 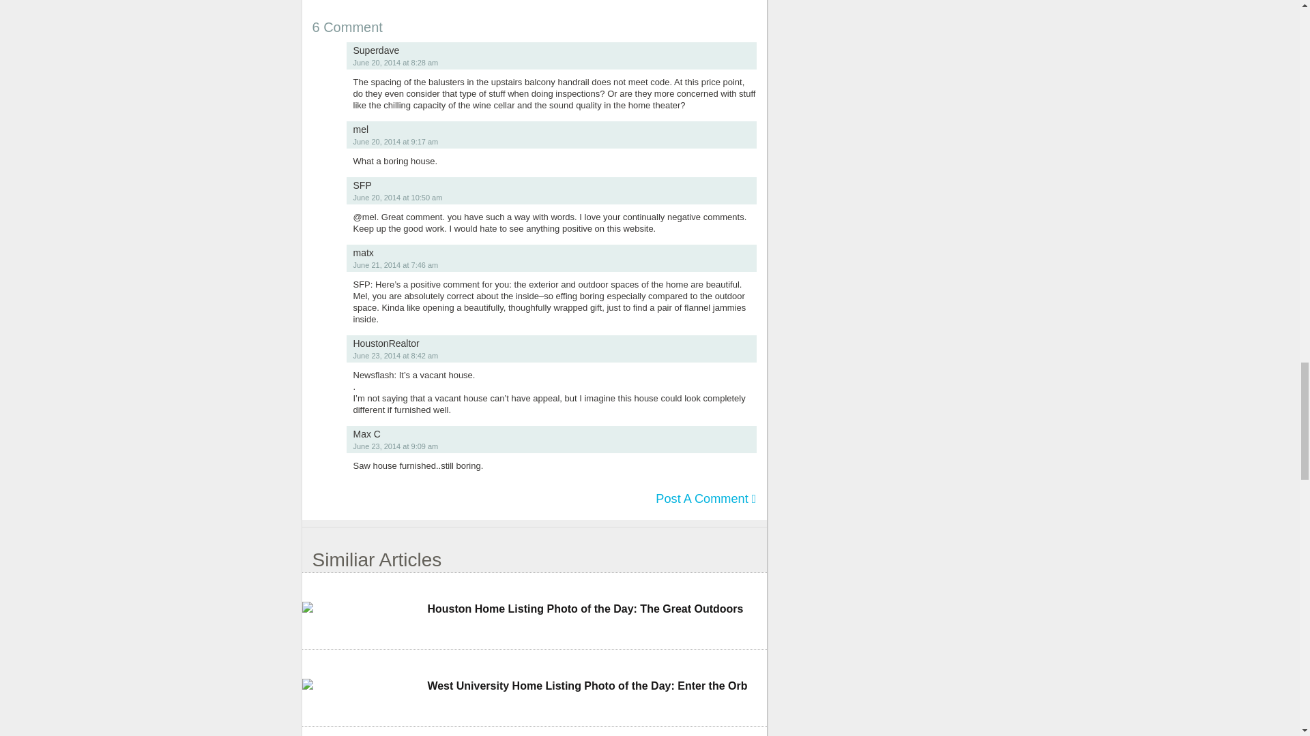 I want to click on June 23, 2014 at 9:09 am, so click(x=396, y=446).